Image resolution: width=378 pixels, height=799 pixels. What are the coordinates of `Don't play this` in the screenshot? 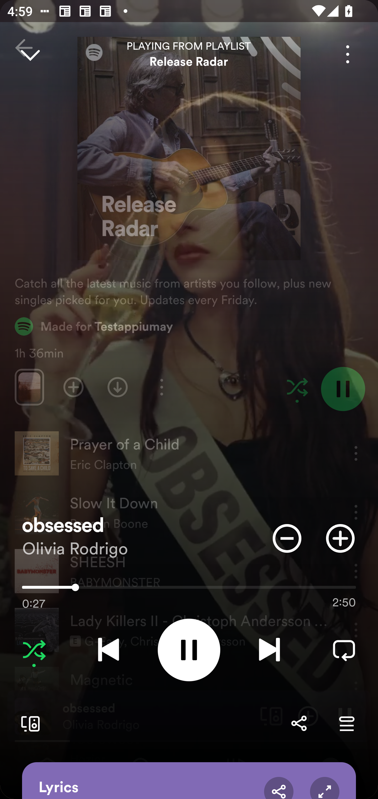 It's located at (287, 538).